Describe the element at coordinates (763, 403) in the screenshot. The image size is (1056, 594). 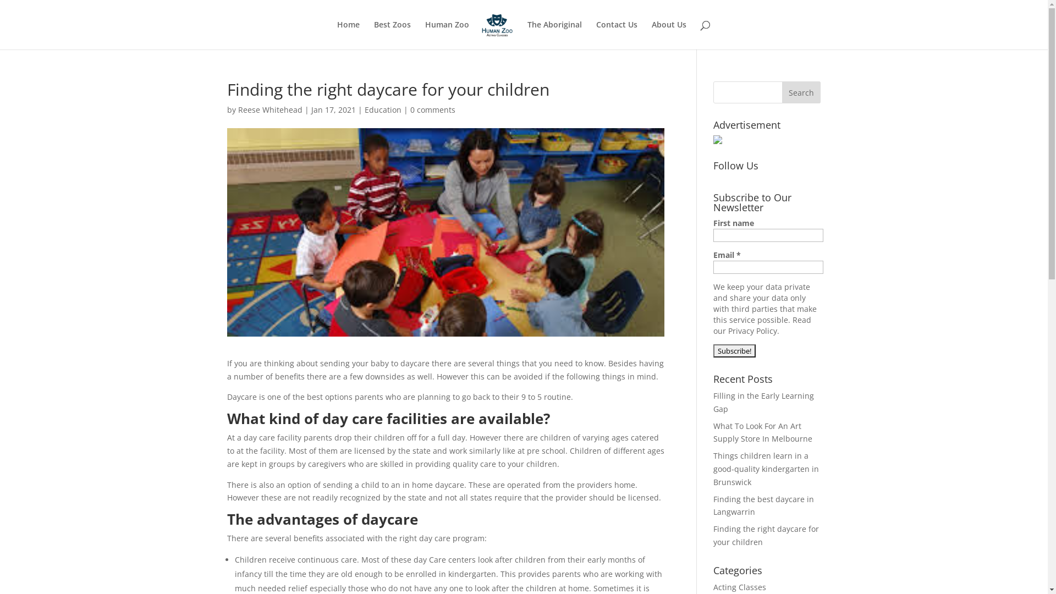
I see `Filling in the Early Learning Gap` at that location.